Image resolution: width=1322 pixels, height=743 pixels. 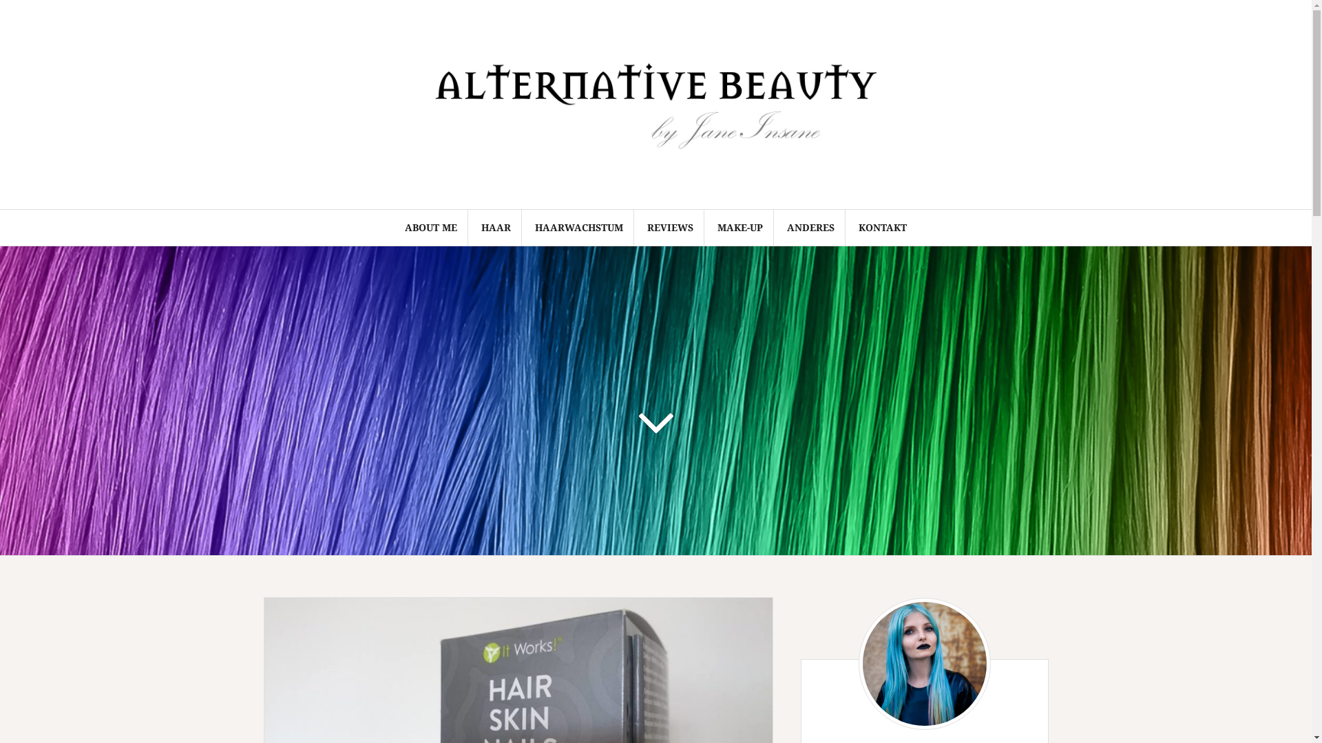 I want to click on MAKE-UP, so click(x=740, y=228).